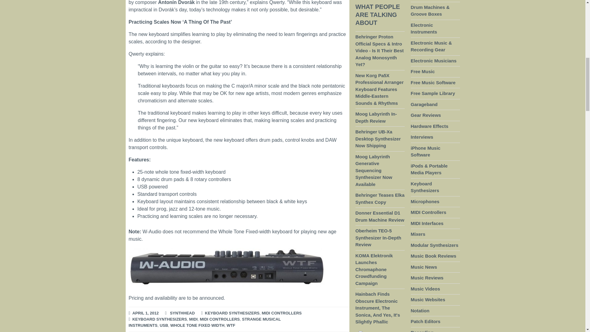  I want to click on KEYBOARD SYNTHESIZERS, so click(159, 319).